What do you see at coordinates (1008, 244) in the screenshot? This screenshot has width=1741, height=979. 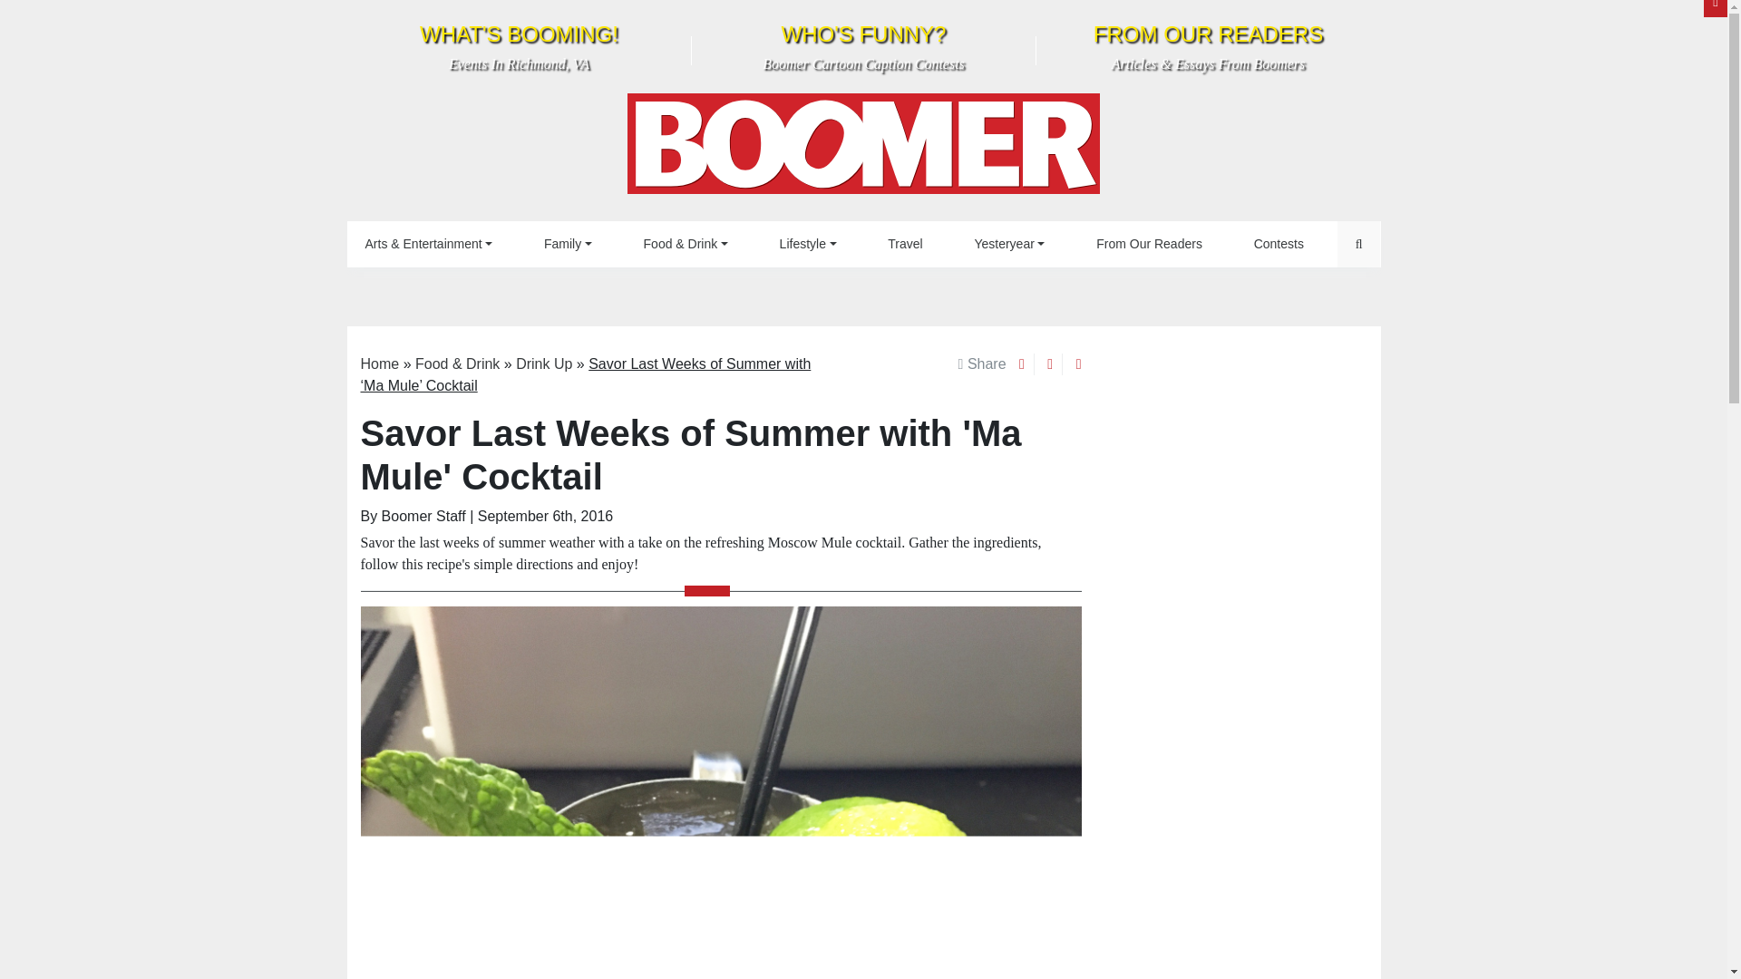 I see `From Our Readers` at bounding box center [1008, 244].